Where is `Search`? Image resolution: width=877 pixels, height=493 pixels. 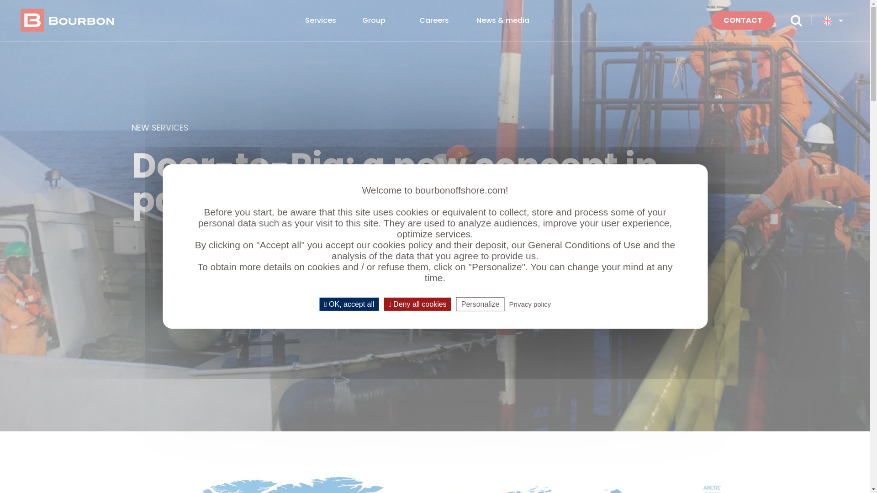
Search is located at coordinates (797, 21).